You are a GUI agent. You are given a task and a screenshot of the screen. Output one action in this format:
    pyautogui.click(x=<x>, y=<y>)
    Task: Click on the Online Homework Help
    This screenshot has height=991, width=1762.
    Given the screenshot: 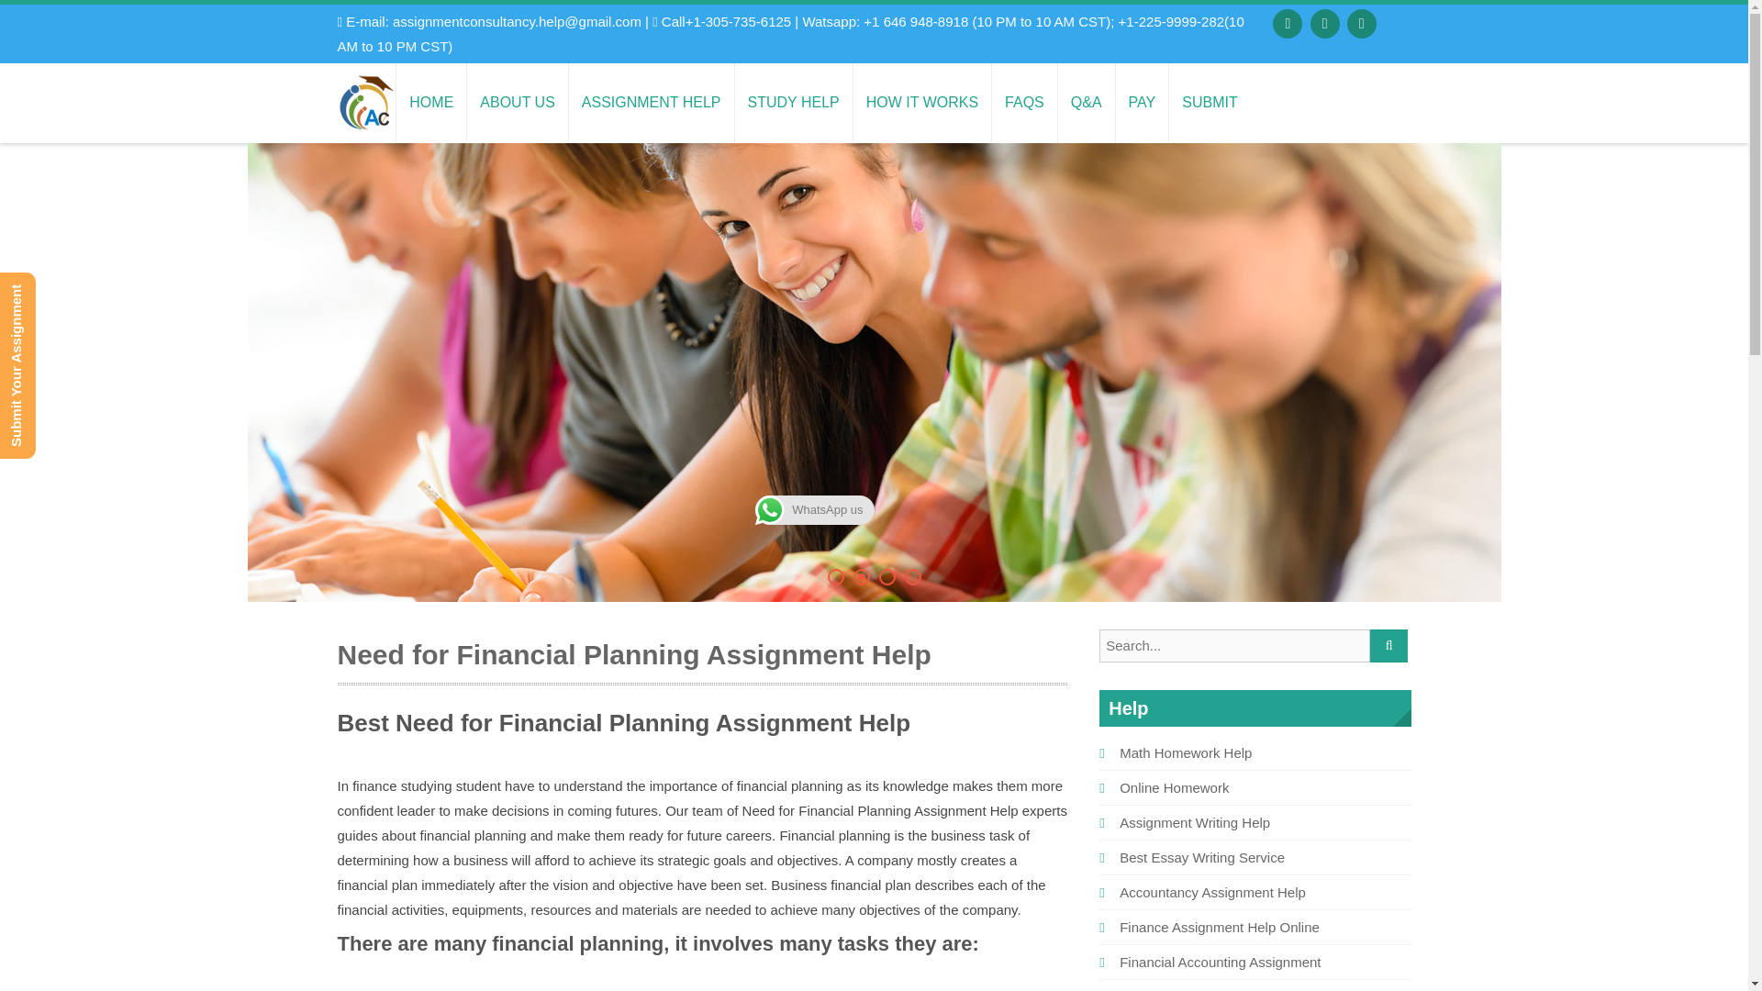 What is the action you would take?
    pyautogui.click(x=1024, y=103)
    